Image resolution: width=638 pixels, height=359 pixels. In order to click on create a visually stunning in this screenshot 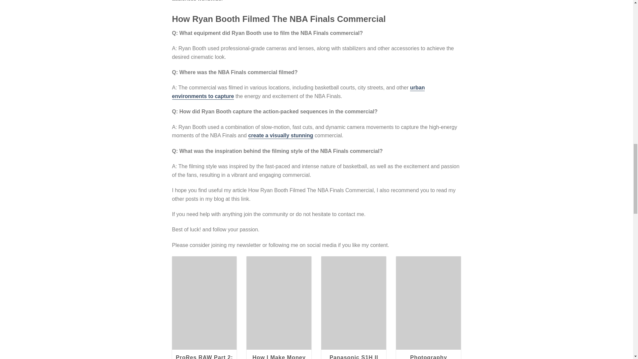, I will do `click(280, 136)`.